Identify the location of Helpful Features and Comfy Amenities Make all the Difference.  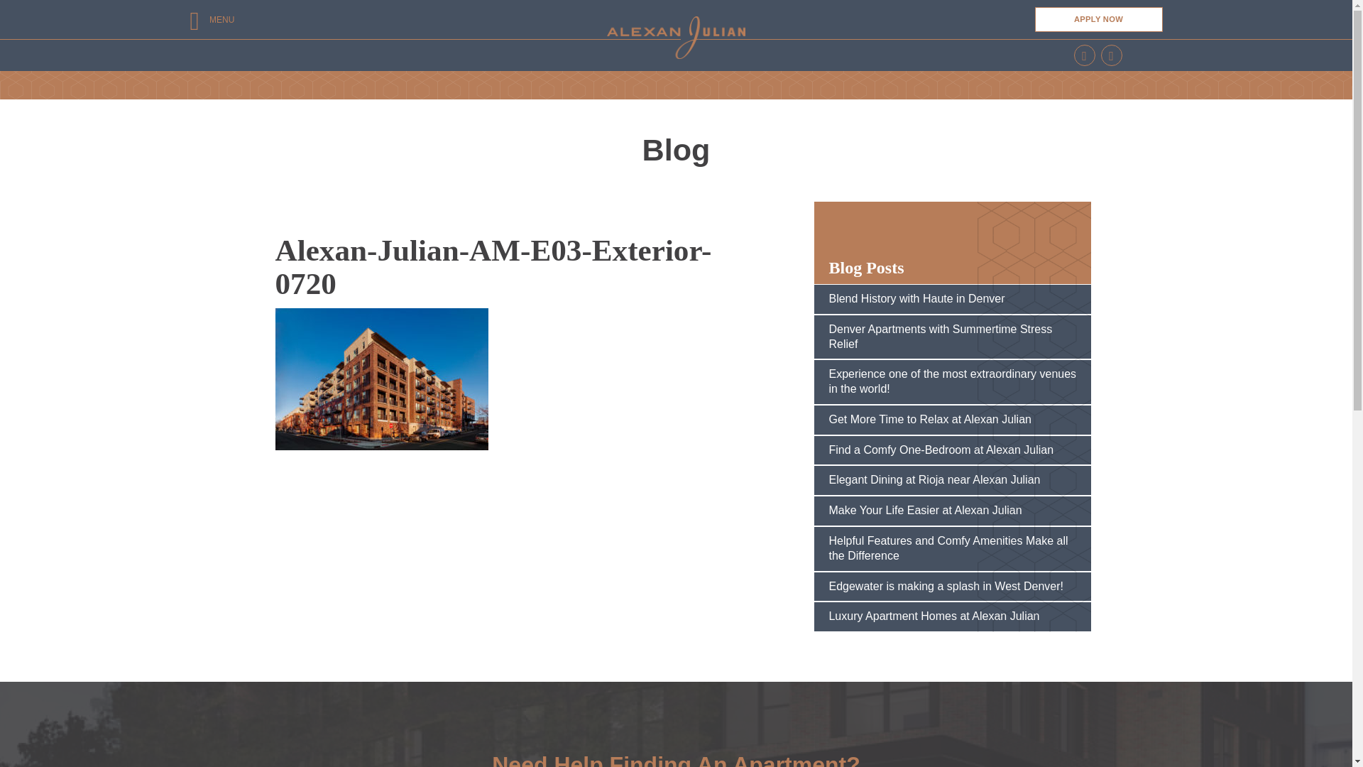
(953, 548).